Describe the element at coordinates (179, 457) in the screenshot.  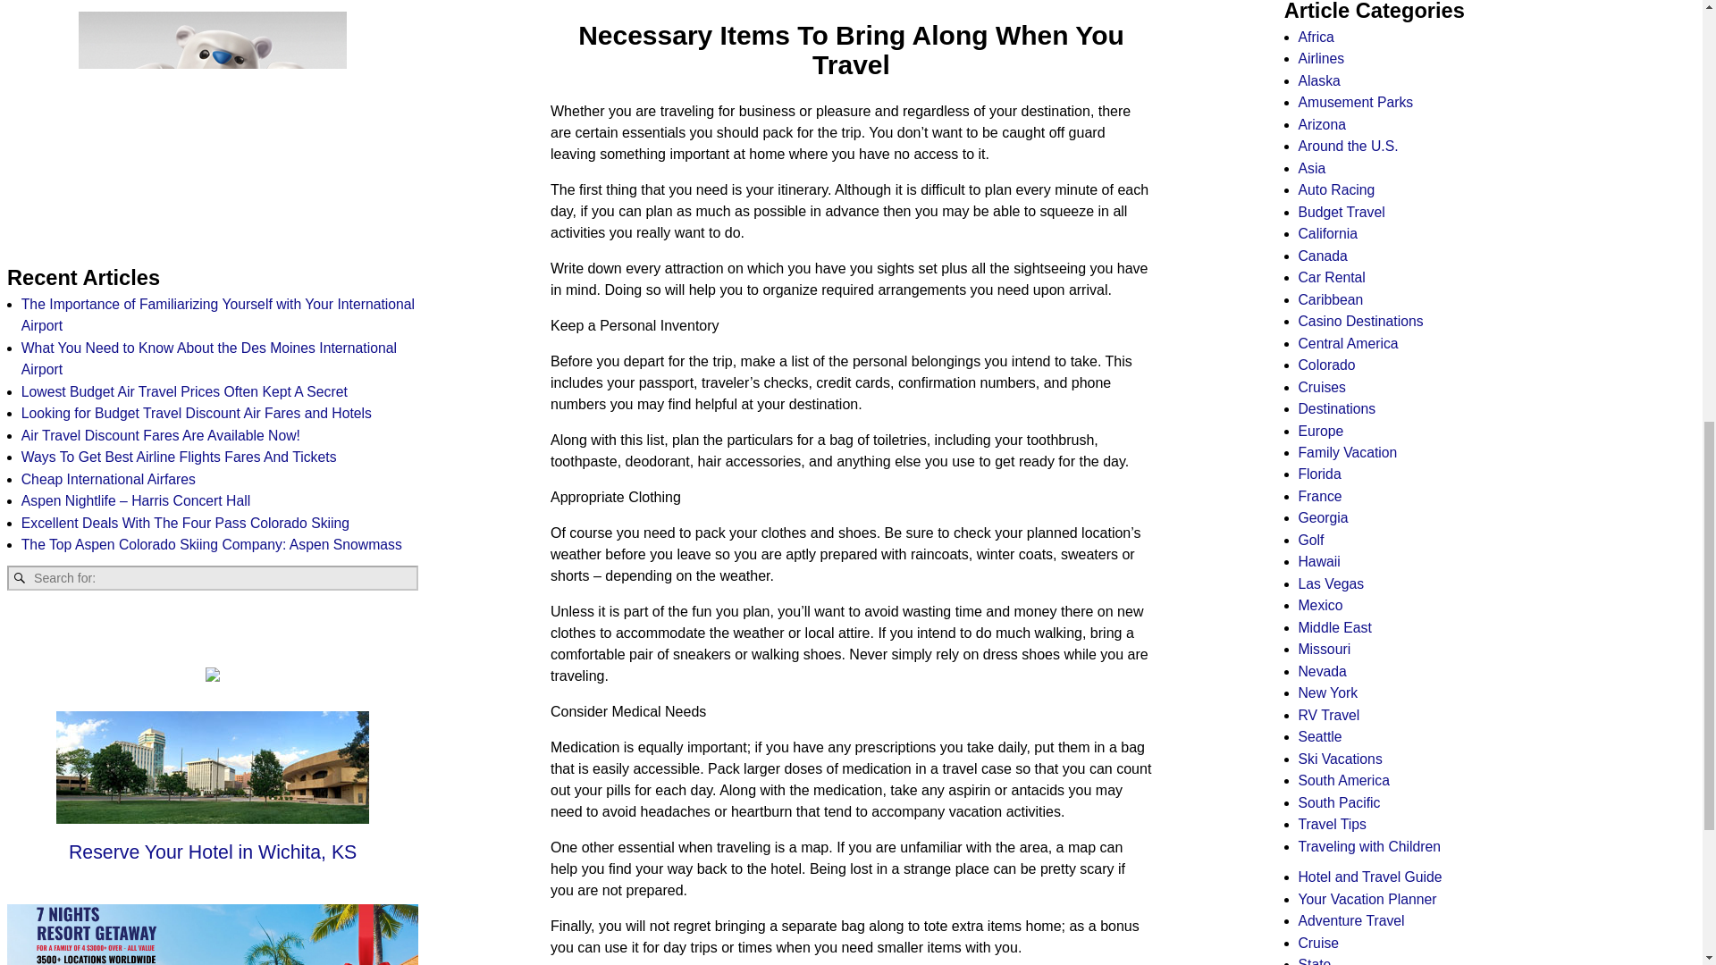
I see `Ways To Get Best Airline Flights Fares And Tickets` at that location.